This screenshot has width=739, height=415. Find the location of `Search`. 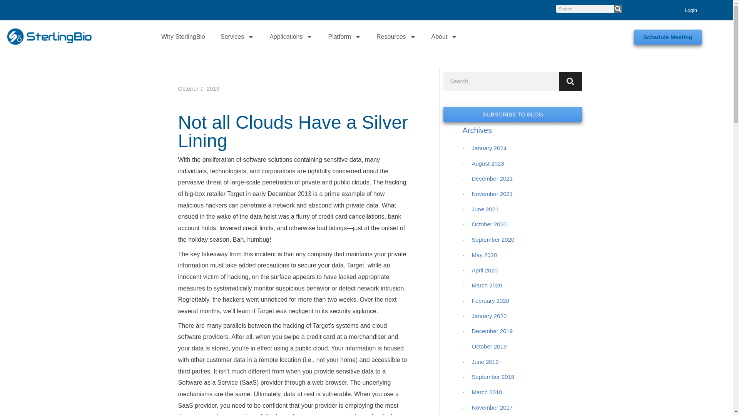

Search is located at coordinates (618, 8).